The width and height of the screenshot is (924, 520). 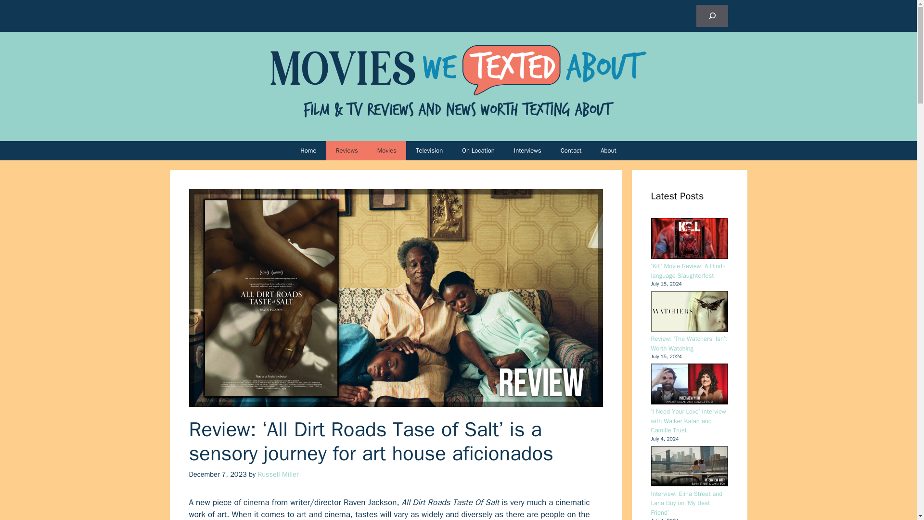 What do you see at coordinates (571, 150) in the screenshot?
I see `Contact` at bounding box center [571, 150].